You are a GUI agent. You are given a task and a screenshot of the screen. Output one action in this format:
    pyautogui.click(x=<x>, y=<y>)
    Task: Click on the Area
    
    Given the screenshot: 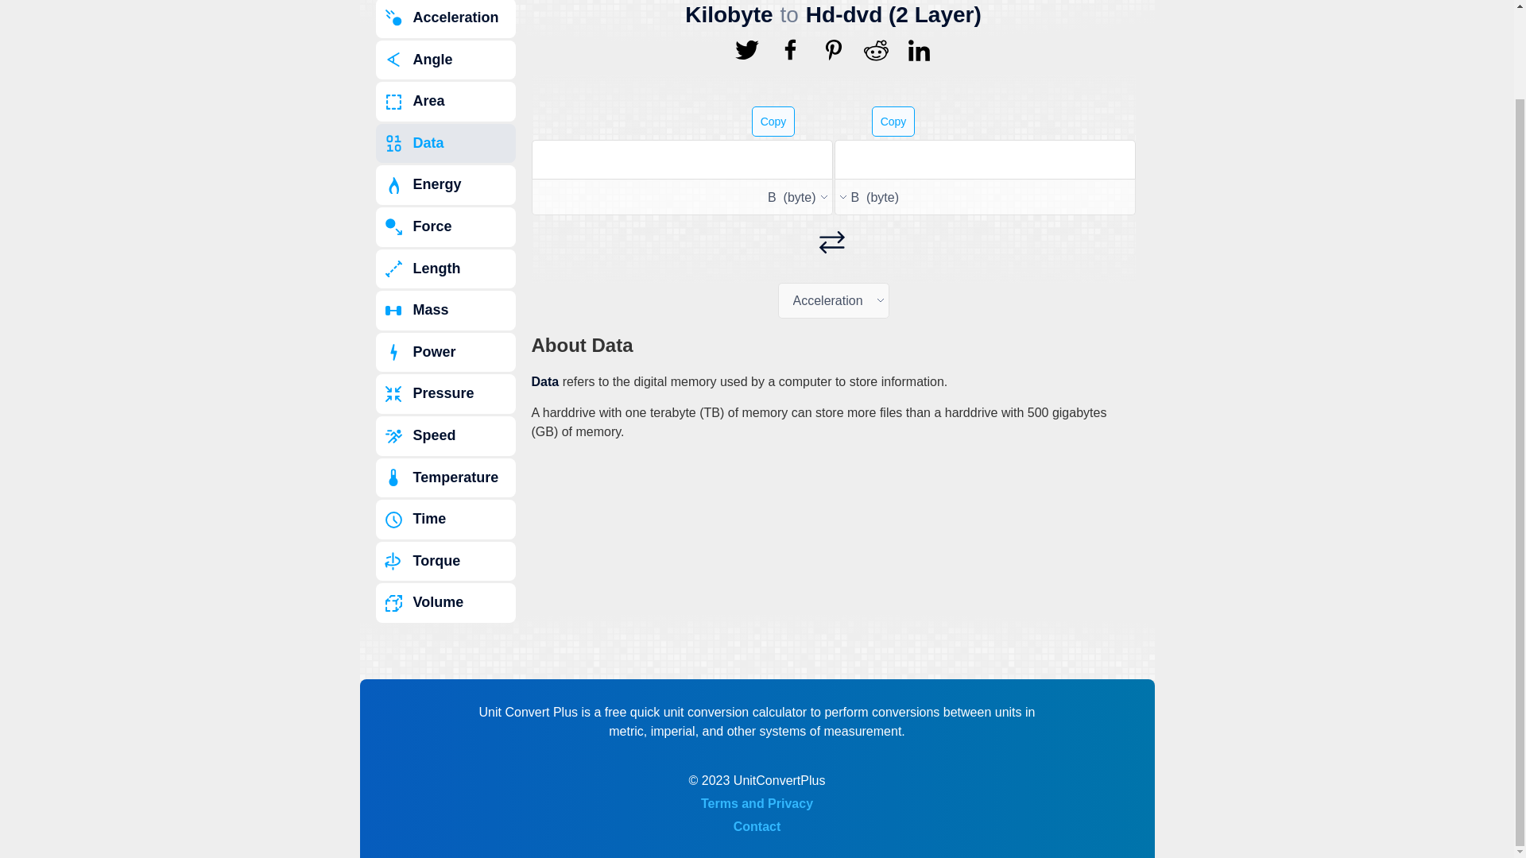 What is the action you would take?
    pyautogui.click(x=445, y=102)
    